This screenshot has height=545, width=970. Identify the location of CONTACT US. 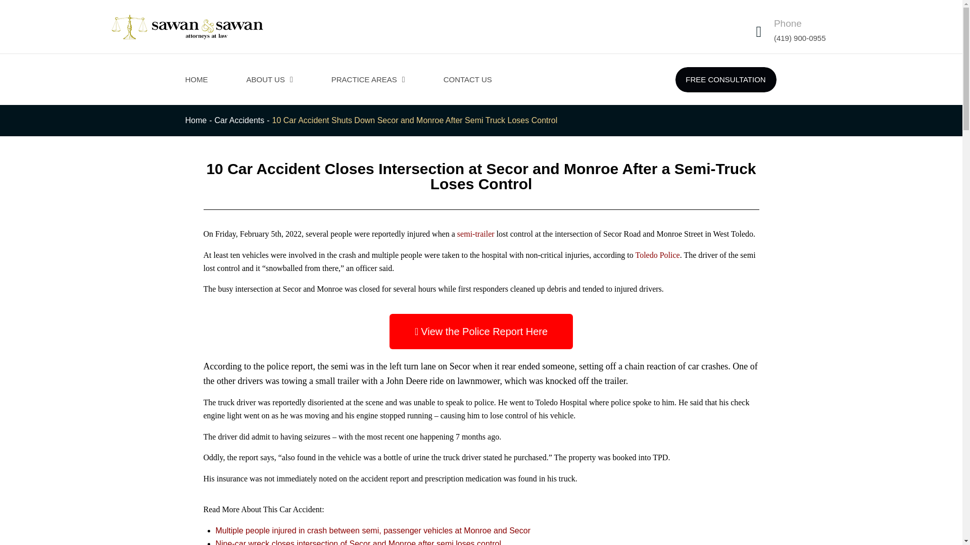
(468, 80).